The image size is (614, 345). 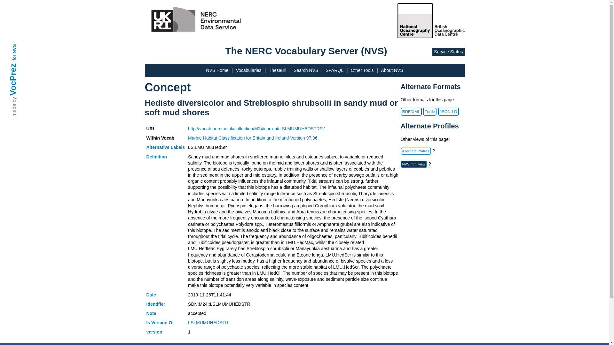 I want to click on Search NVS, so click(x=306, y=70).